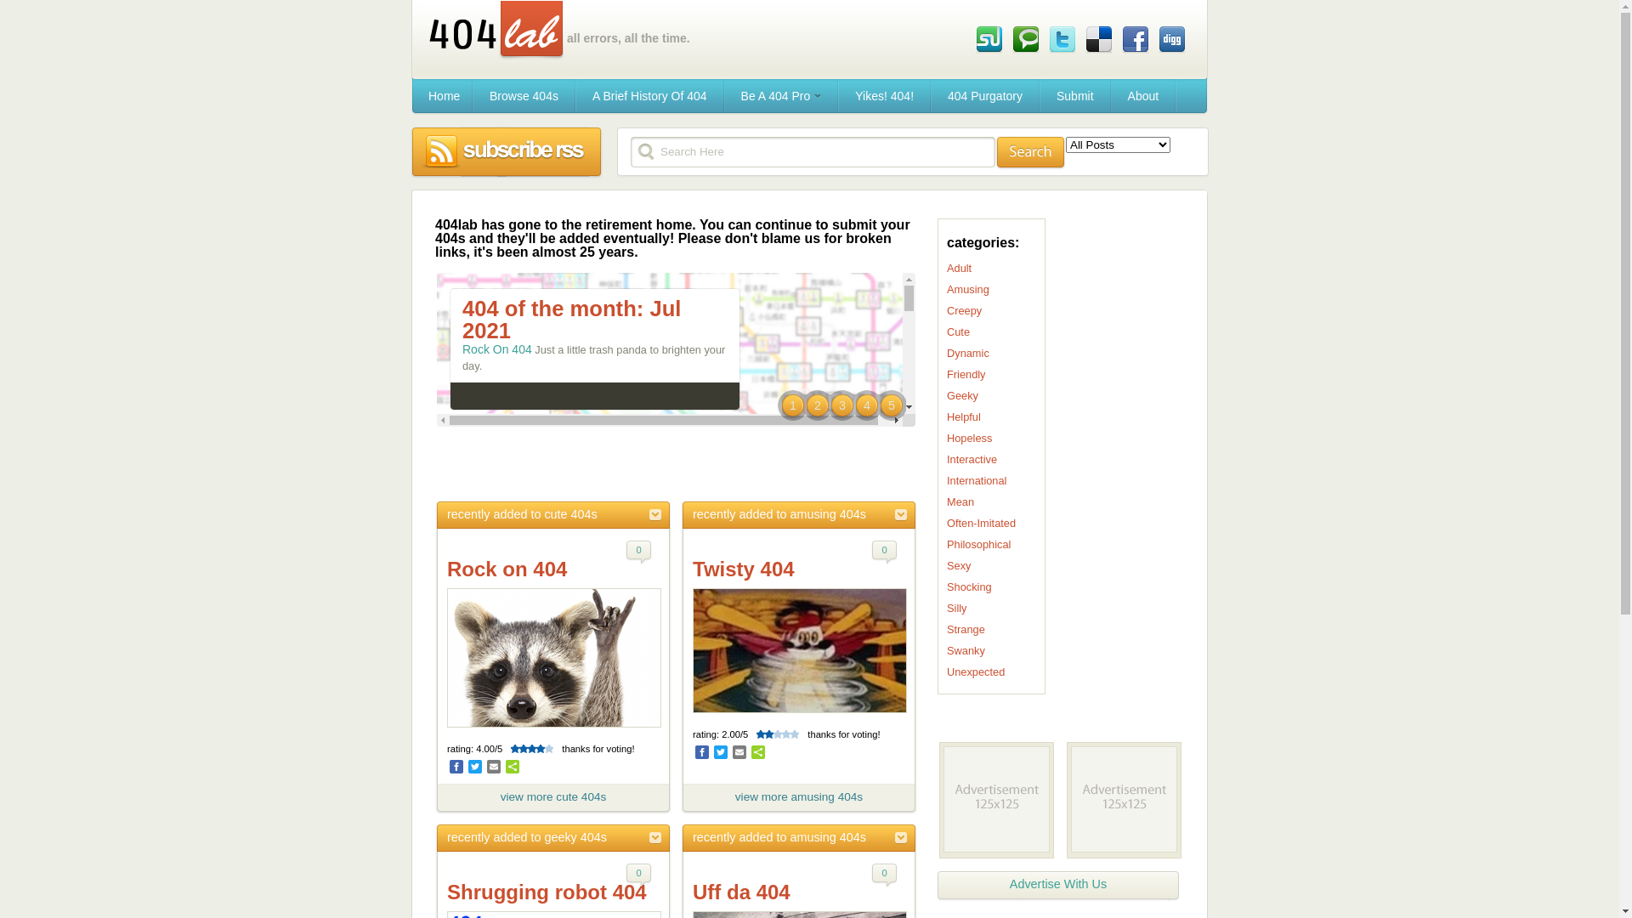  What do you see at coordinates (649, 96) in the screenshot?
I see `A Brief History Of 404` at bounding box center [649, 96].